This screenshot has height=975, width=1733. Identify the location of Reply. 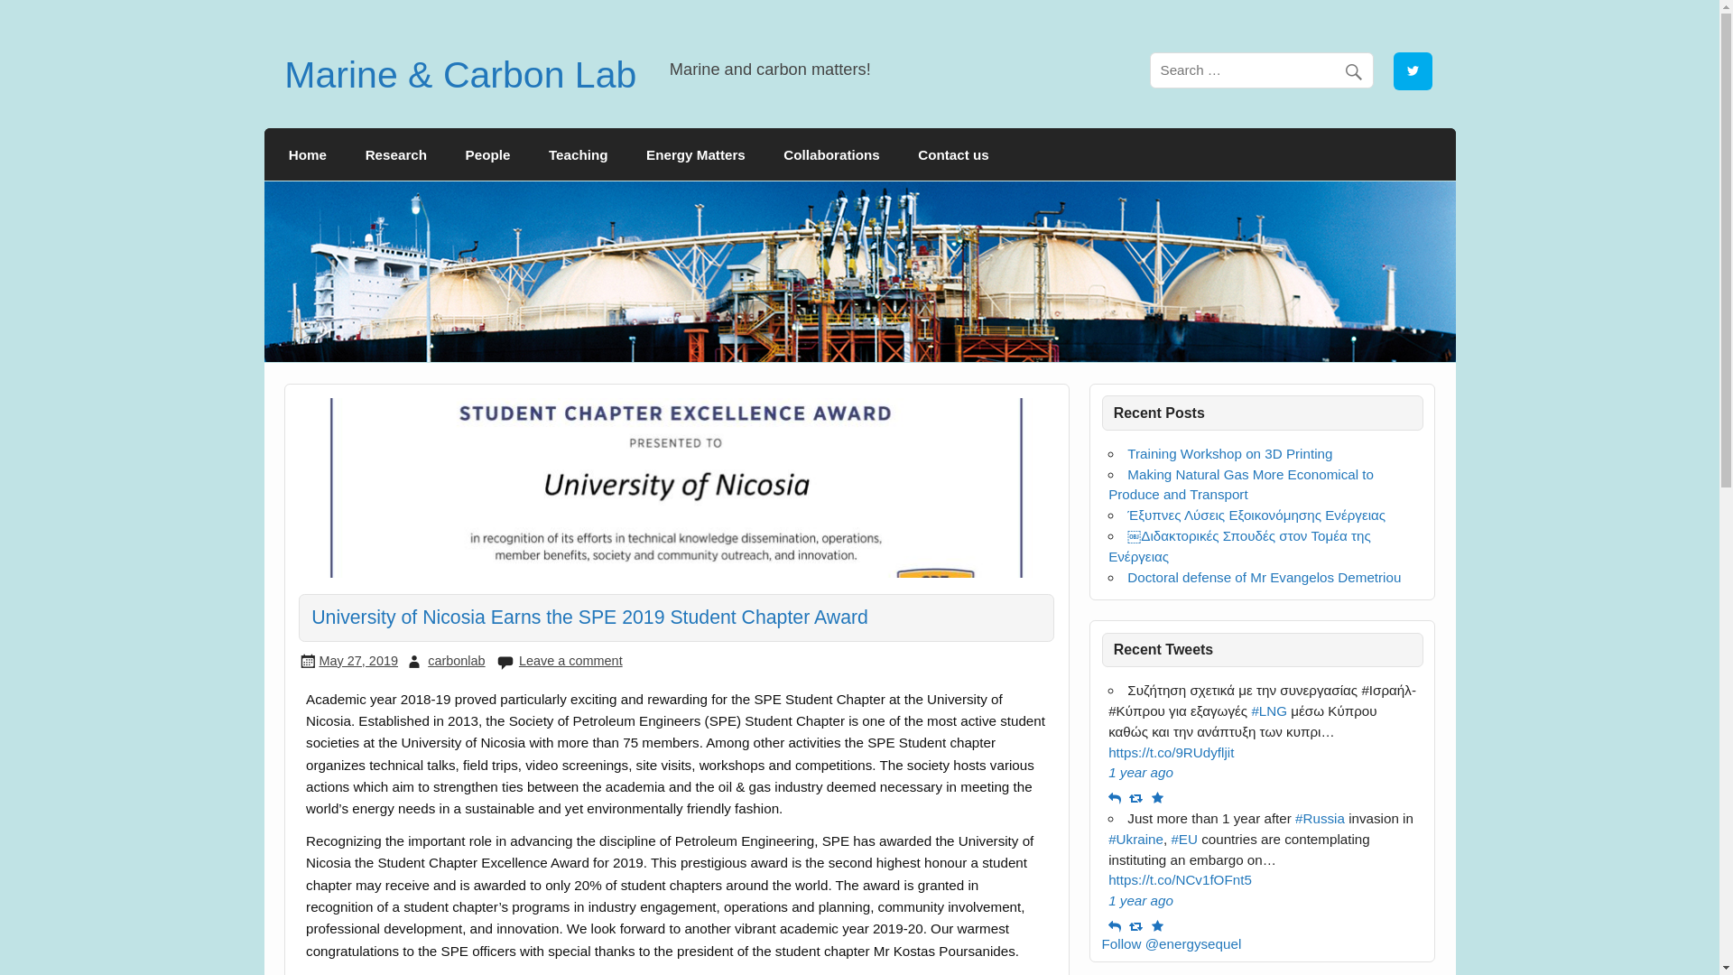
(1117, 925).